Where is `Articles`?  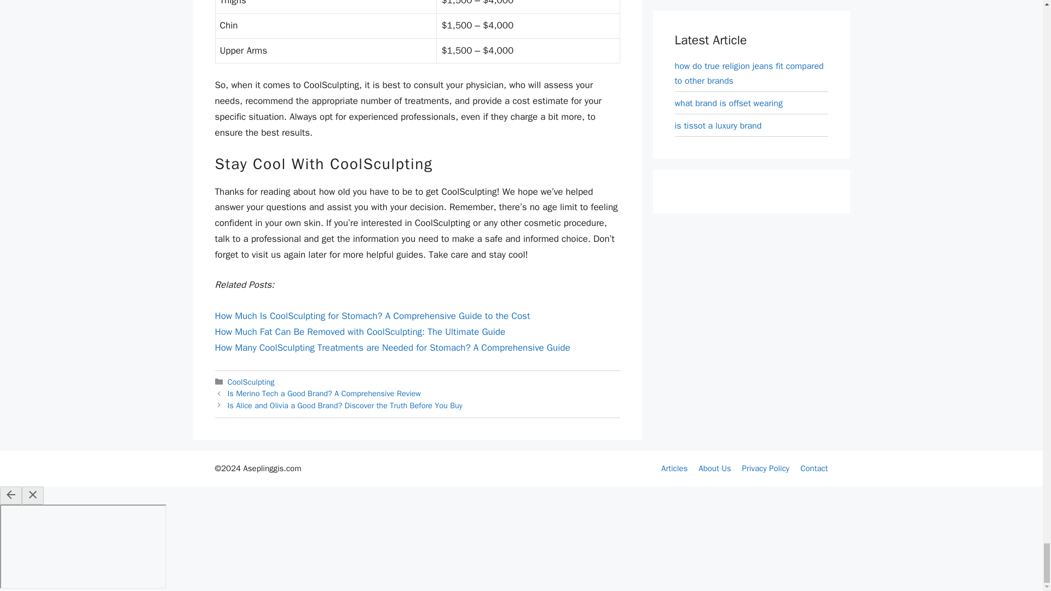 Articles is located at coordinates (674, 468).